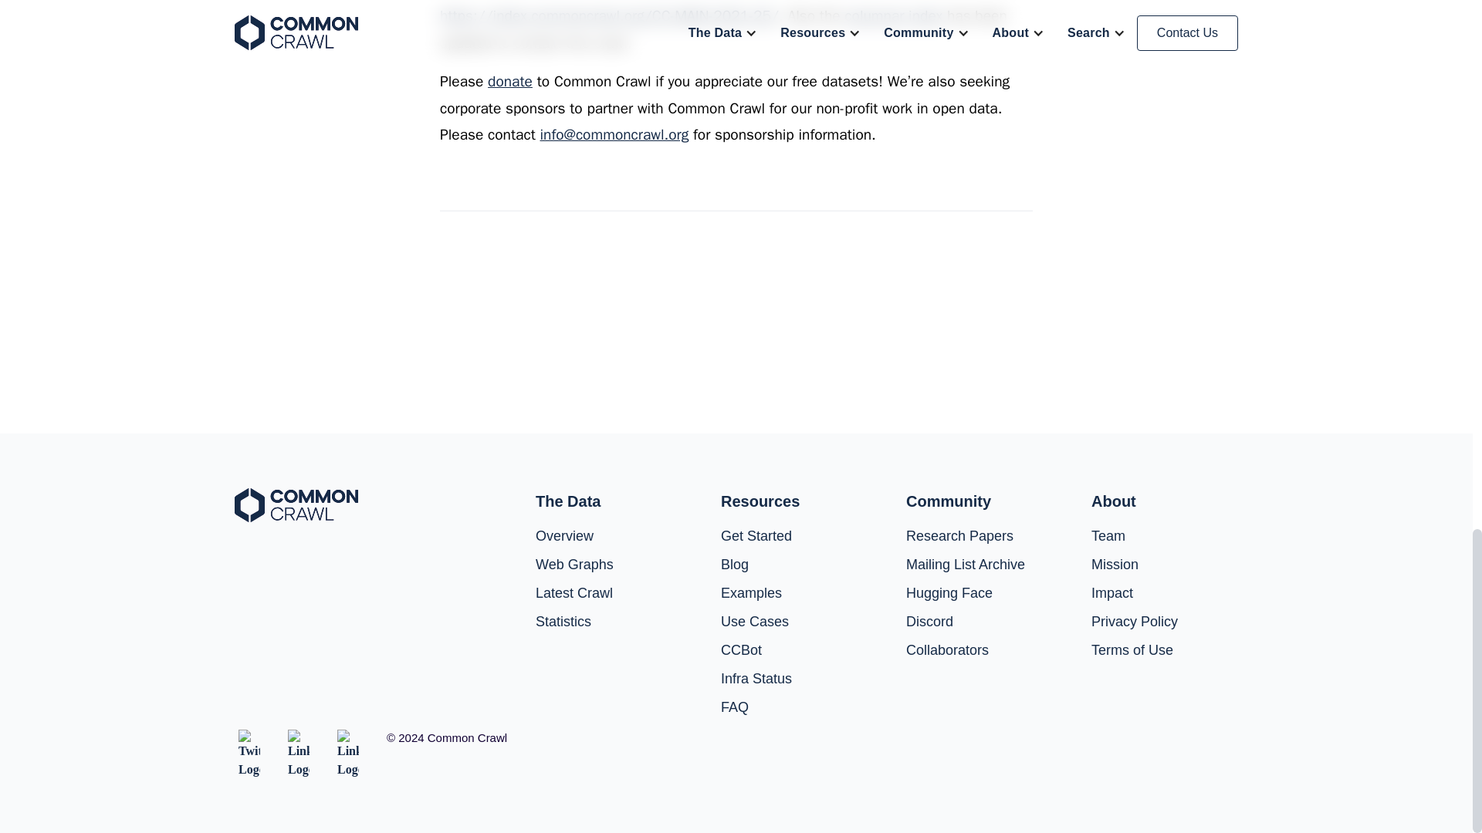 Image resolution: width=1482 pixels, height=833 pixels. I want to click on columnar index, so click(894, 15).